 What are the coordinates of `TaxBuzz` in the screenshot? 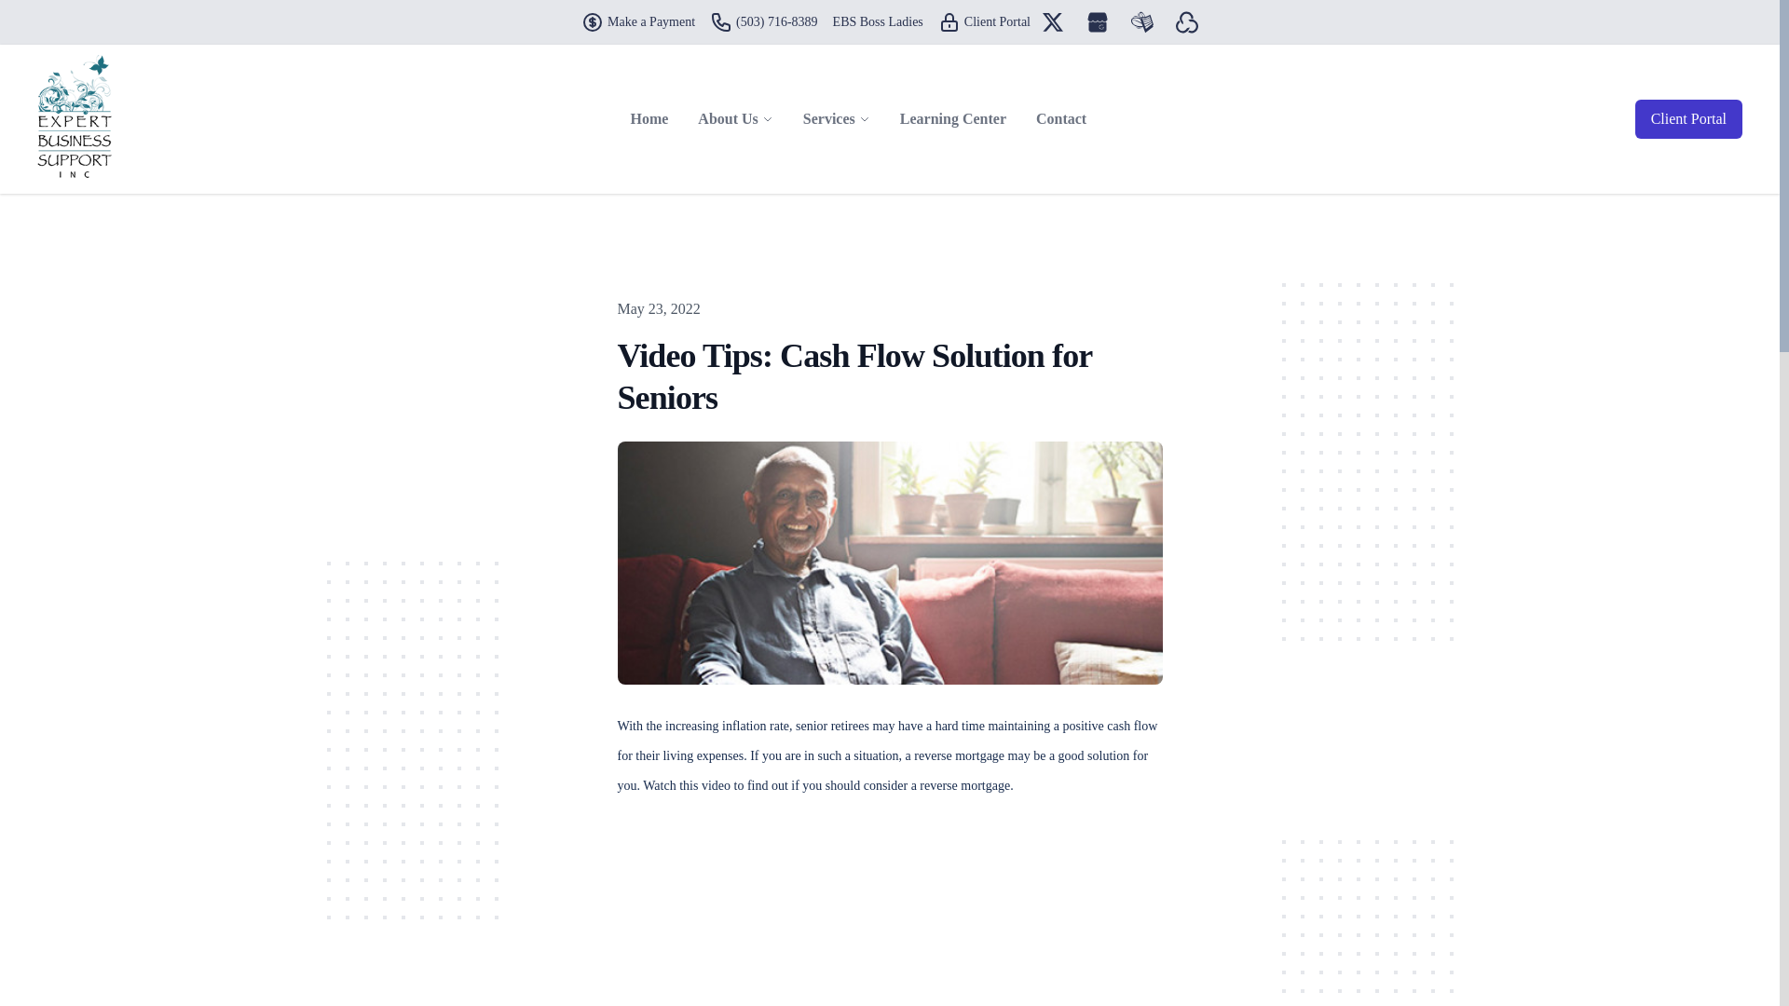 It's located at (1142, 21).